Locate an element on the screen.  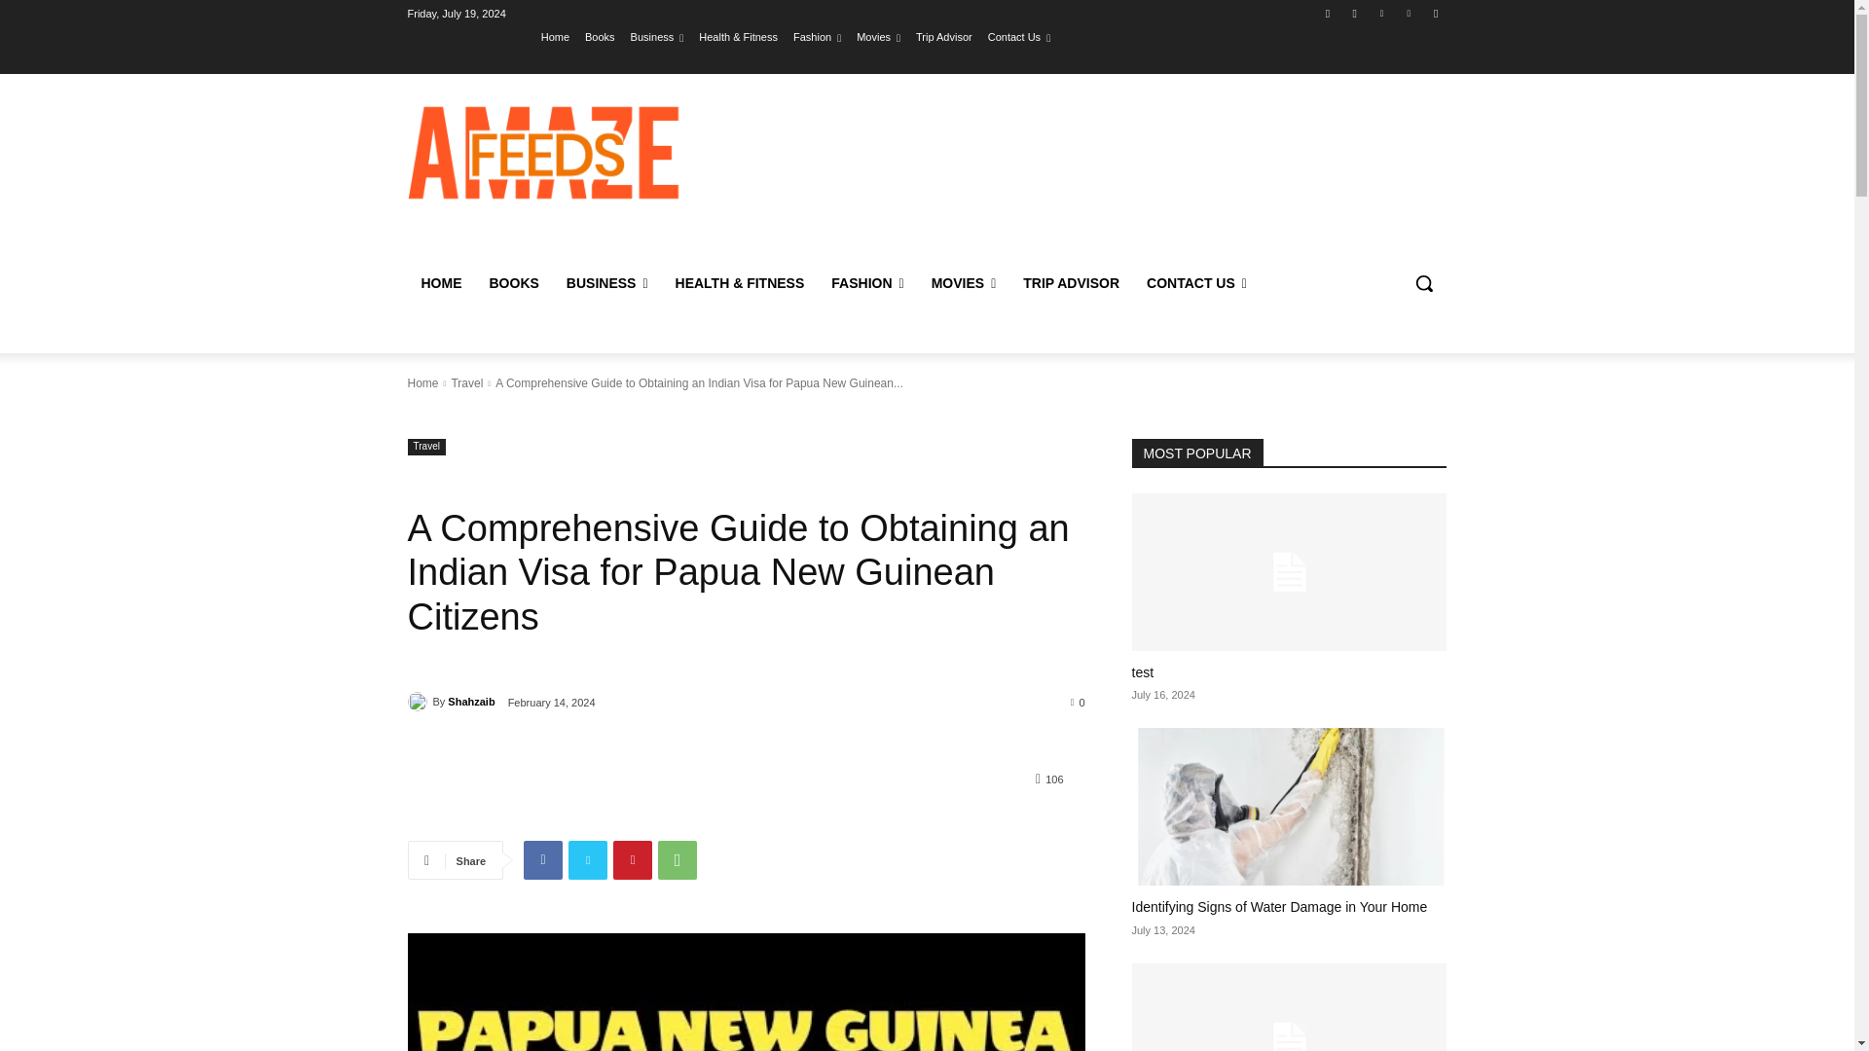
View all posts in Travel is located at coordinates (465, 382).